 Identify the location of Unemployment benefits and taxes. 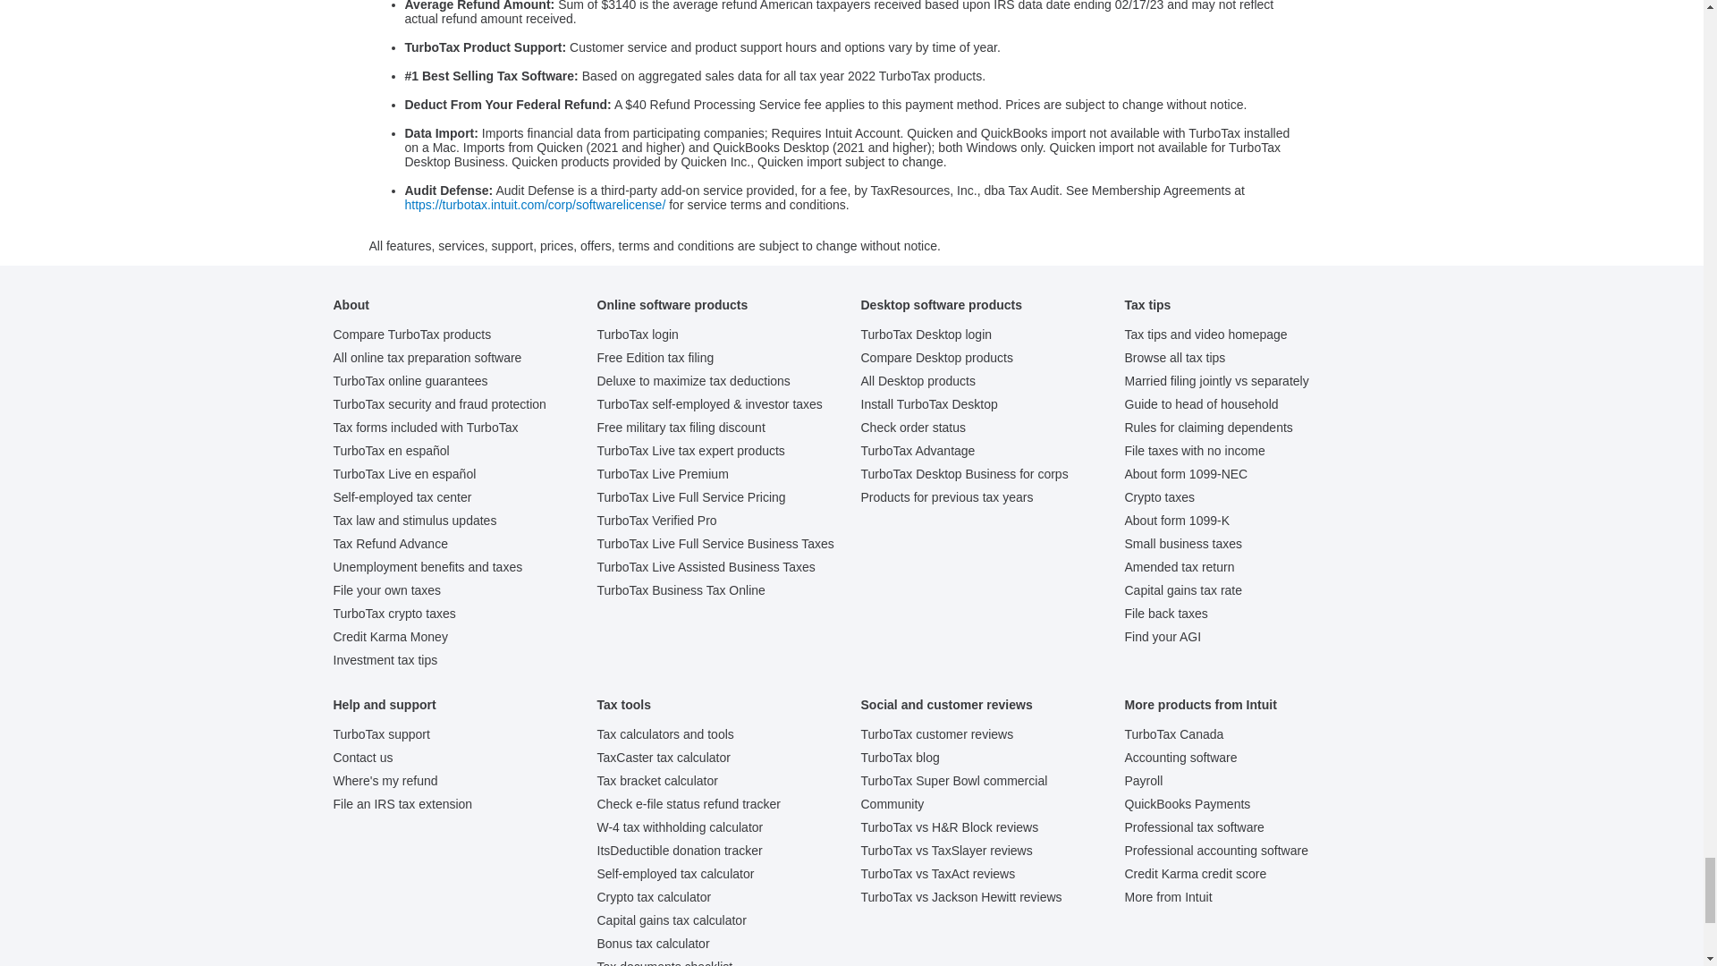
(427, 567).